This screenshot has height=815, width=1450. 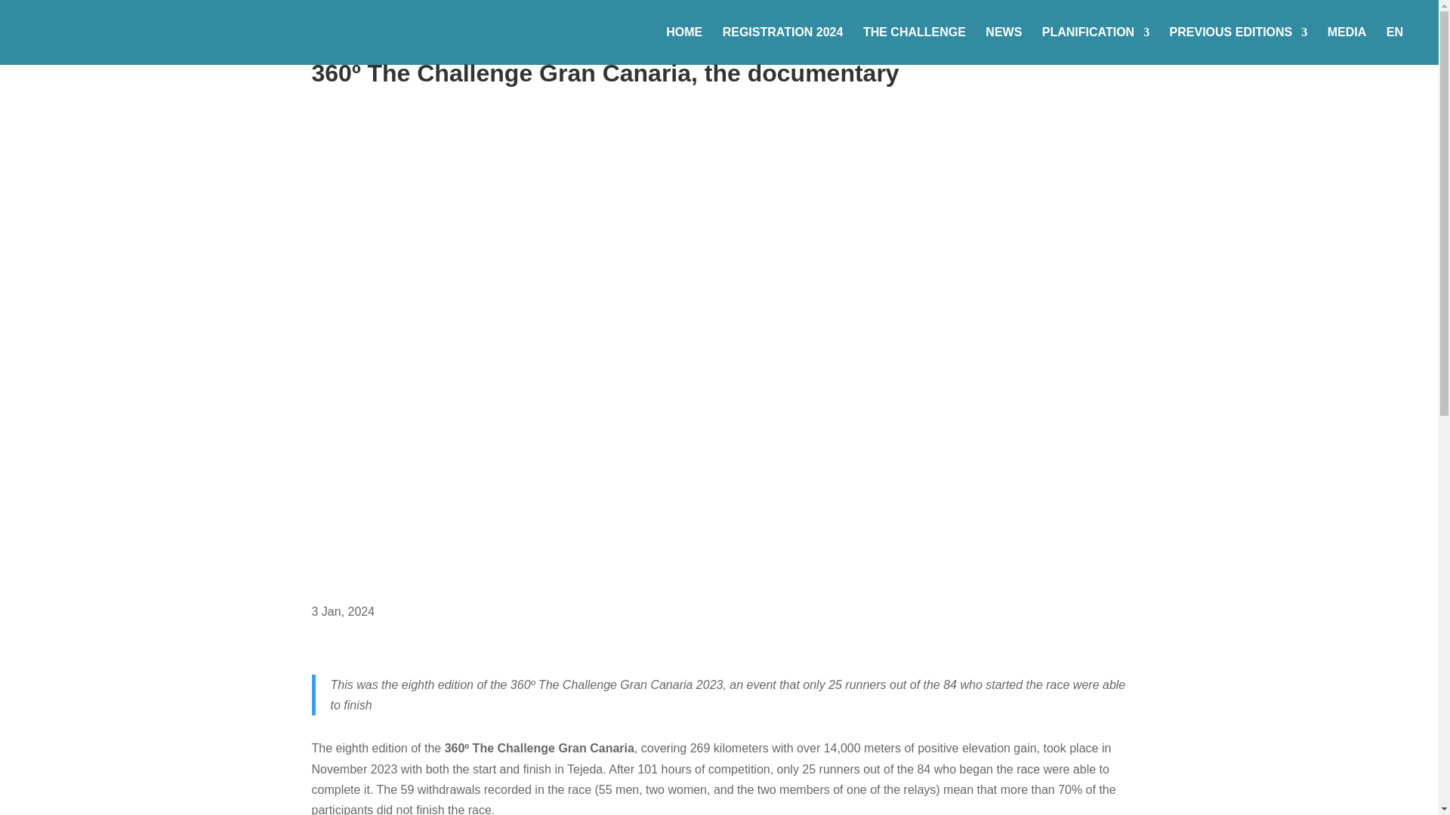 What do you see at coordinates (683, 45) in the screenshot?
I see `HOME` at bounding box center [683, 45].